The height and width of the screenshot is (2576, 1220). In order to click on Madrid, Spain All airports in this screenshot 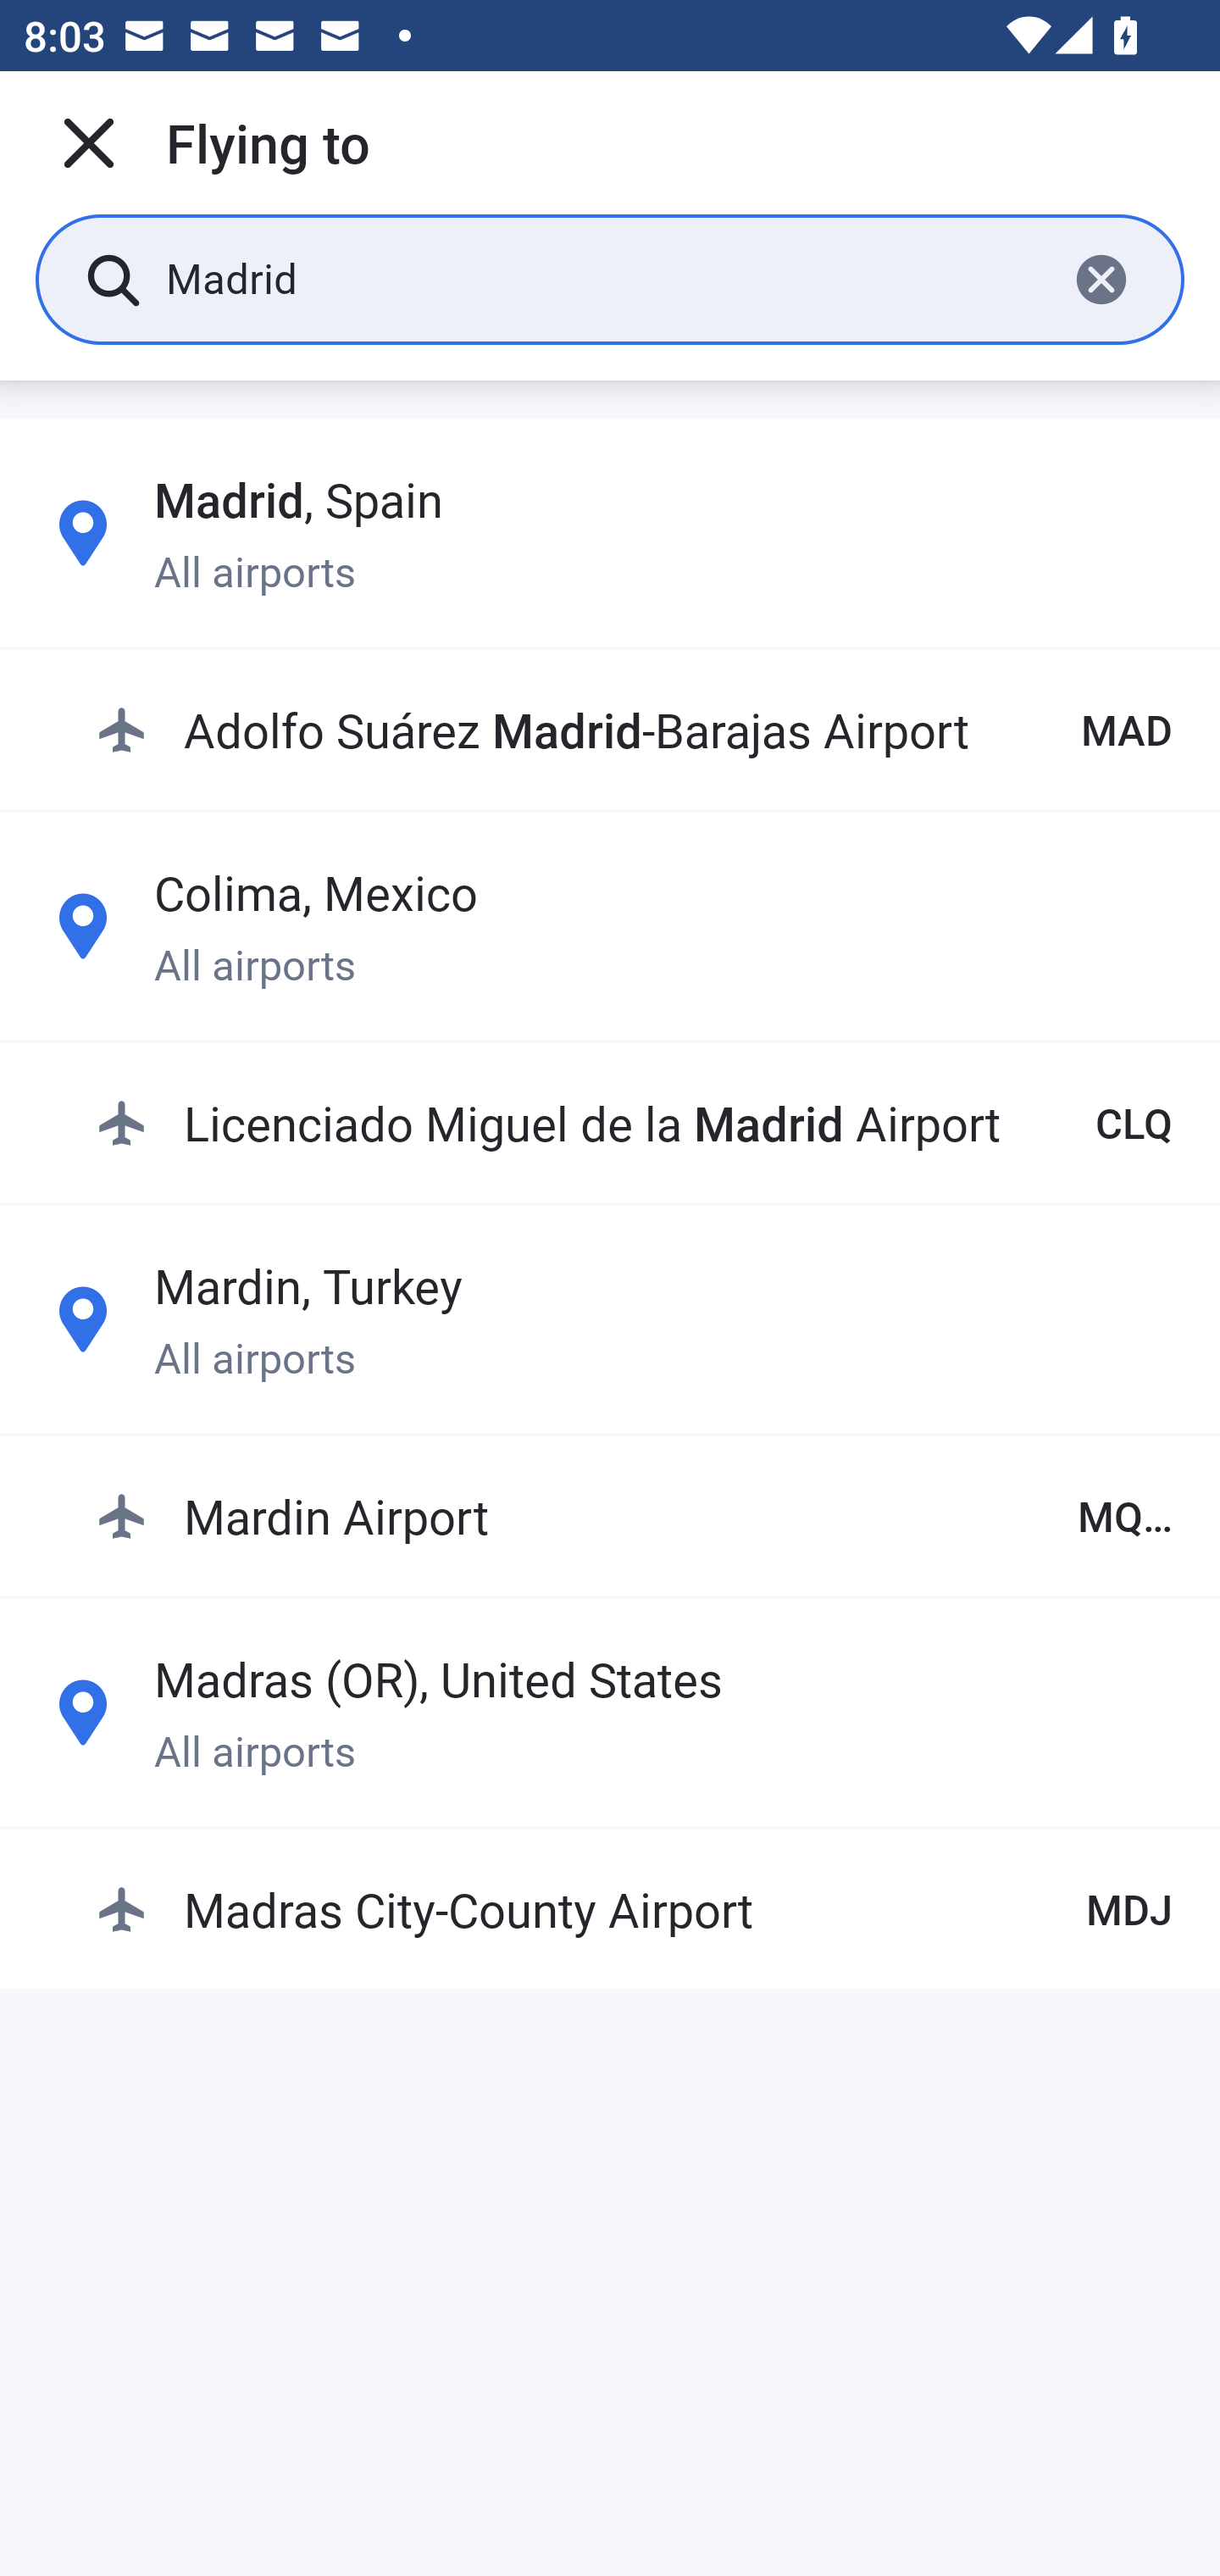, I will do `click(610, 533)`.